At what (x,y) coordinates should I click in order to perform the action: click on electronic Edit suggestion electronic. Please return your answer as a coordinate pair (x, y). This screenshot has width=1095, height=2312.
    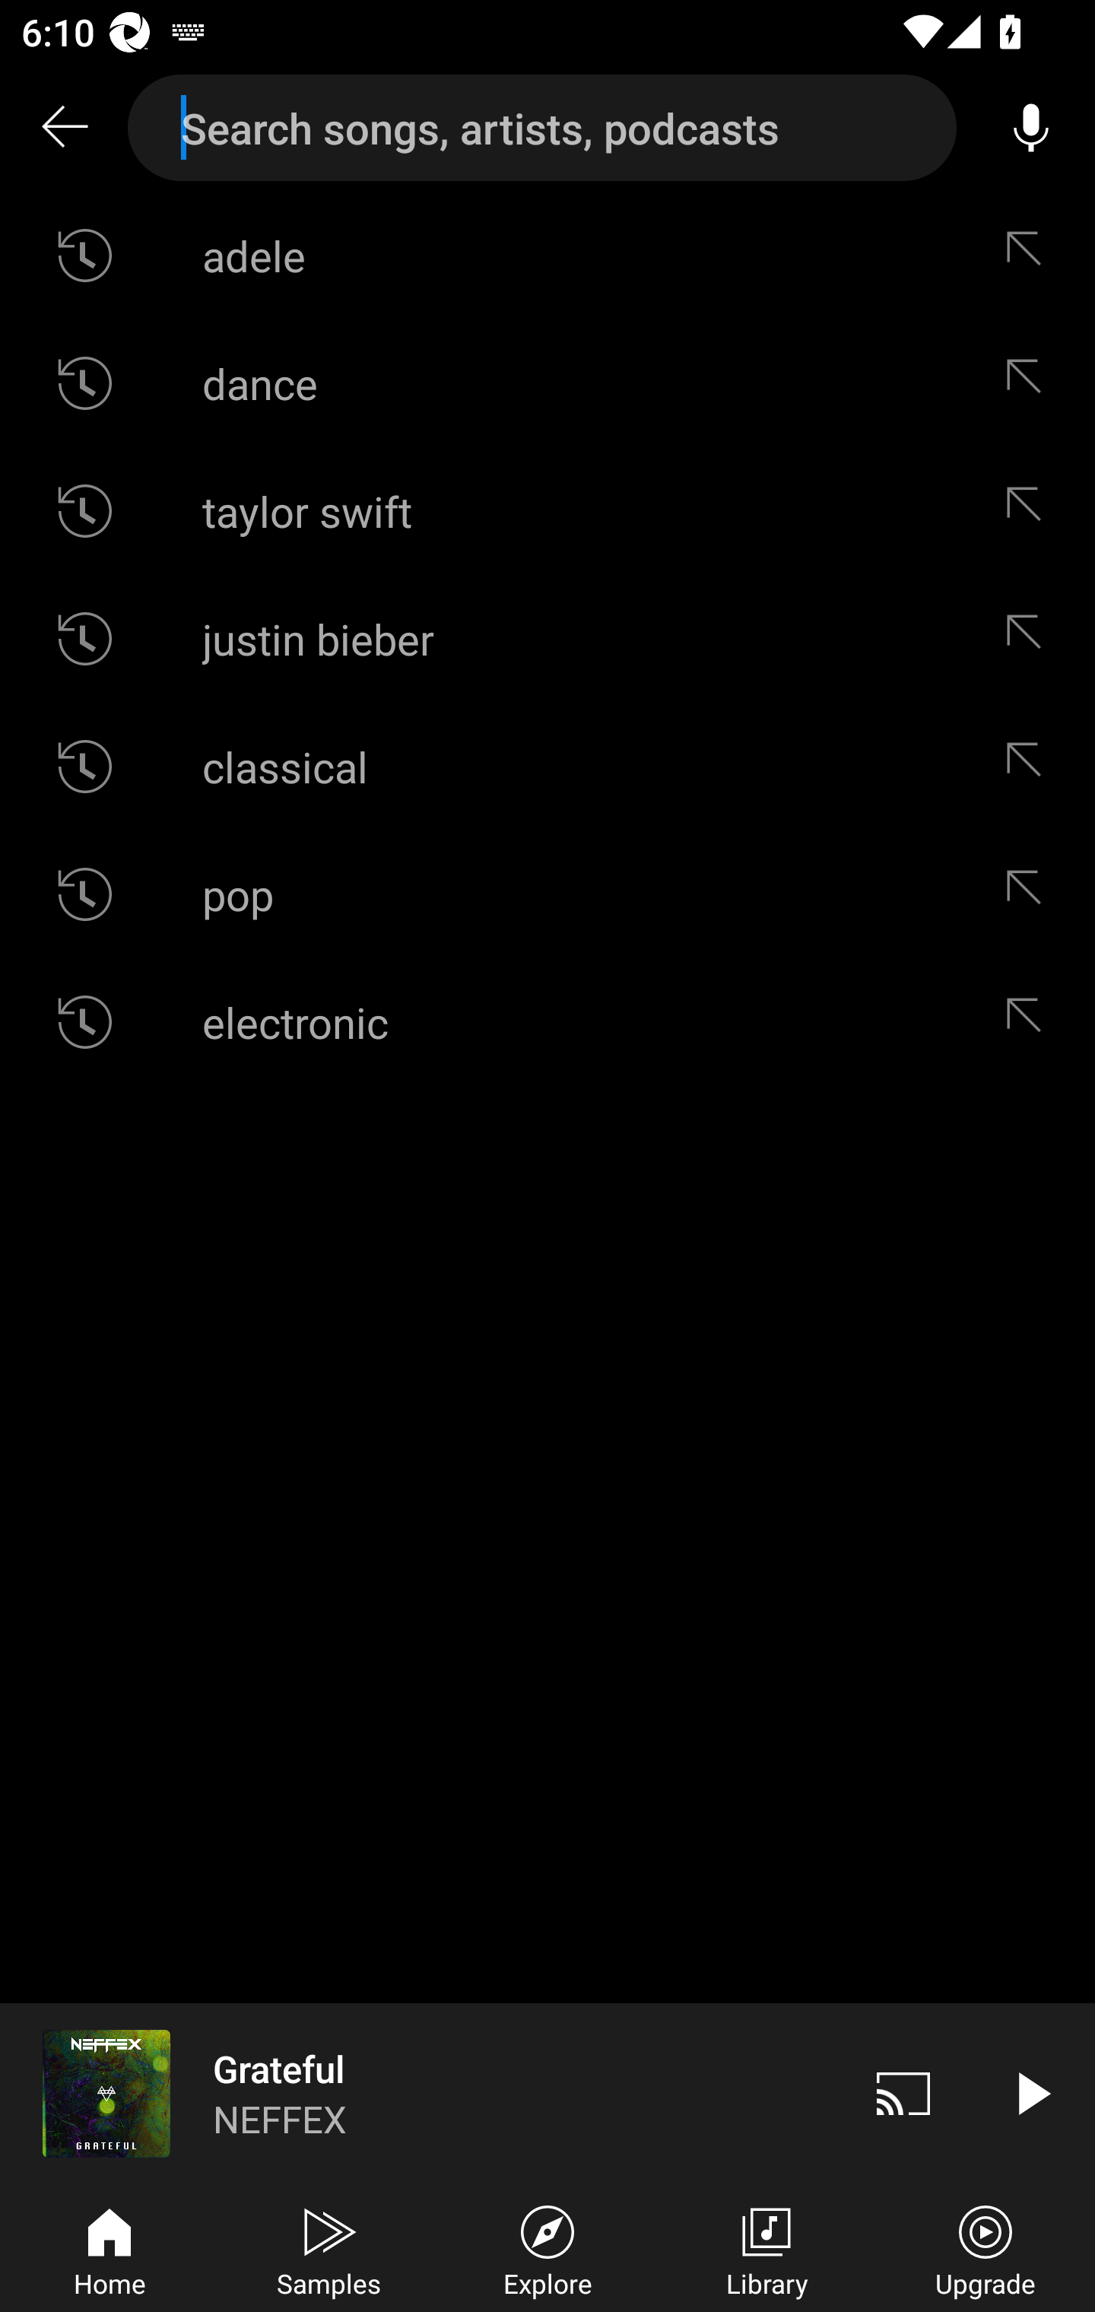
    Looking at the image, I should click on (547, 1021).